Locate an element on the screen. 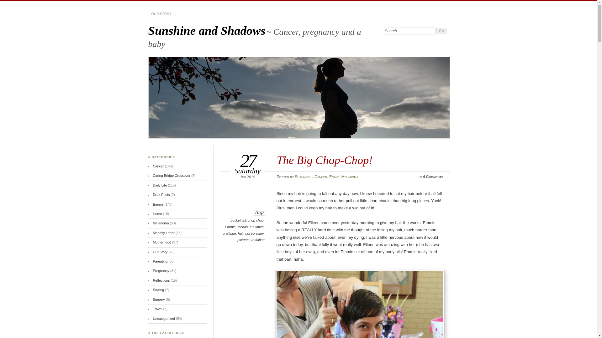  Shannon is located at coordinates (302, 177).